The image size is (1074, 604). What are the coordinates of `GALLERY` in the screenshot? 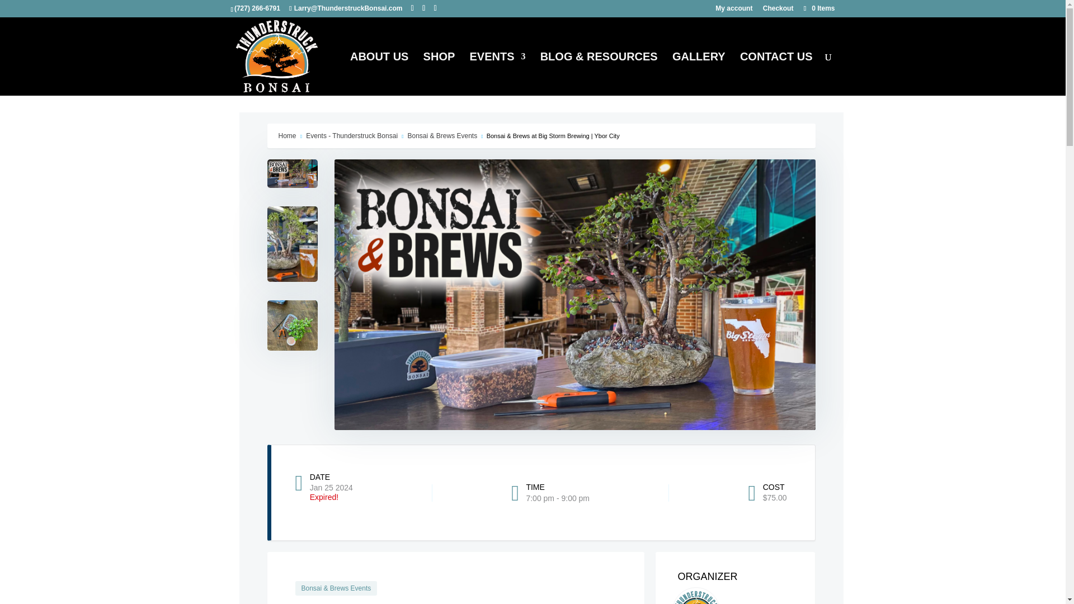 It's located at (699, 74).